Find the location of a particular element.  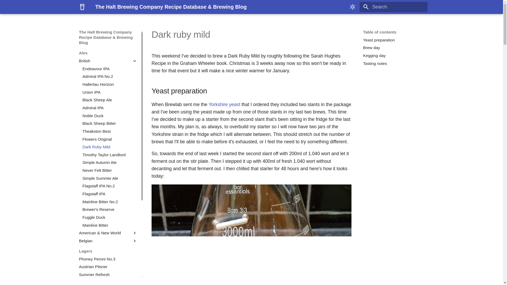

Union IPA is located at coordinates (110, 92).